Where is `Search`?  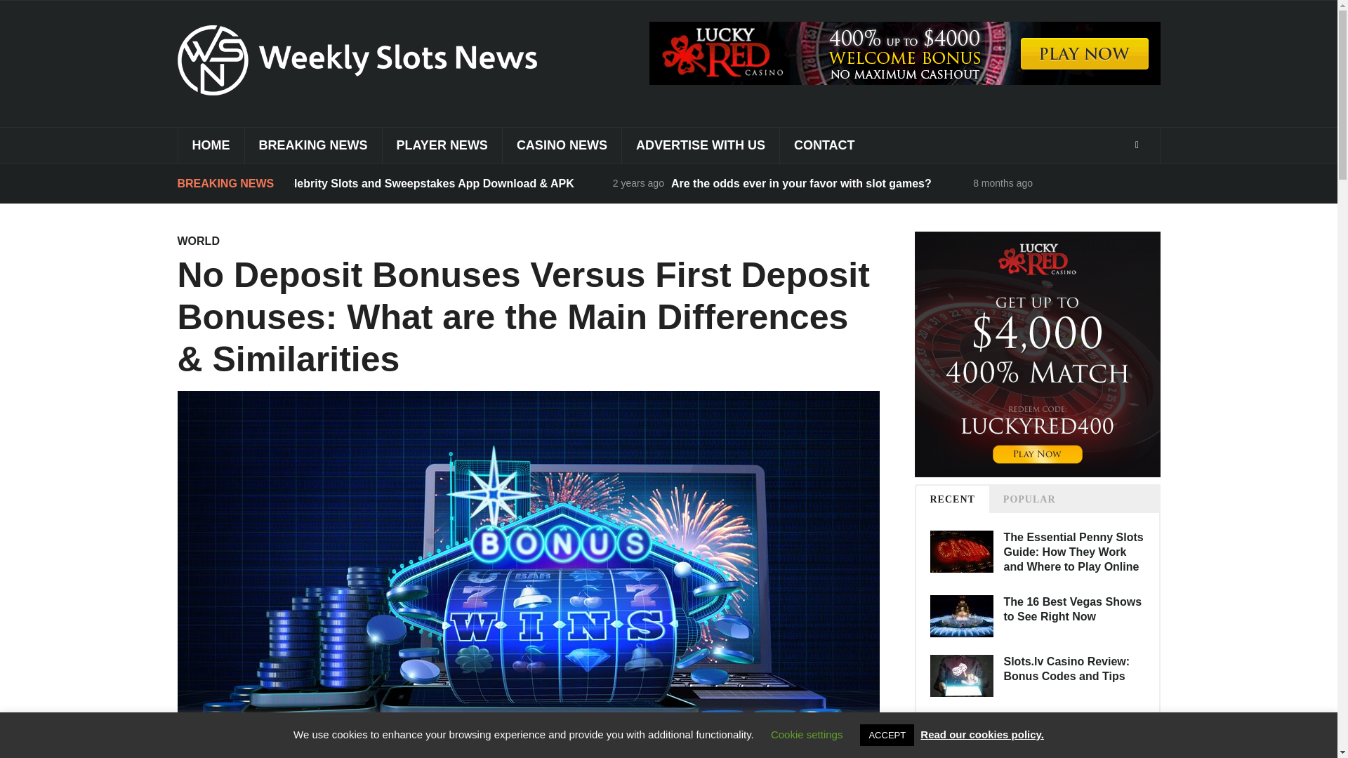
Search is located at coordinates (1137, 145).